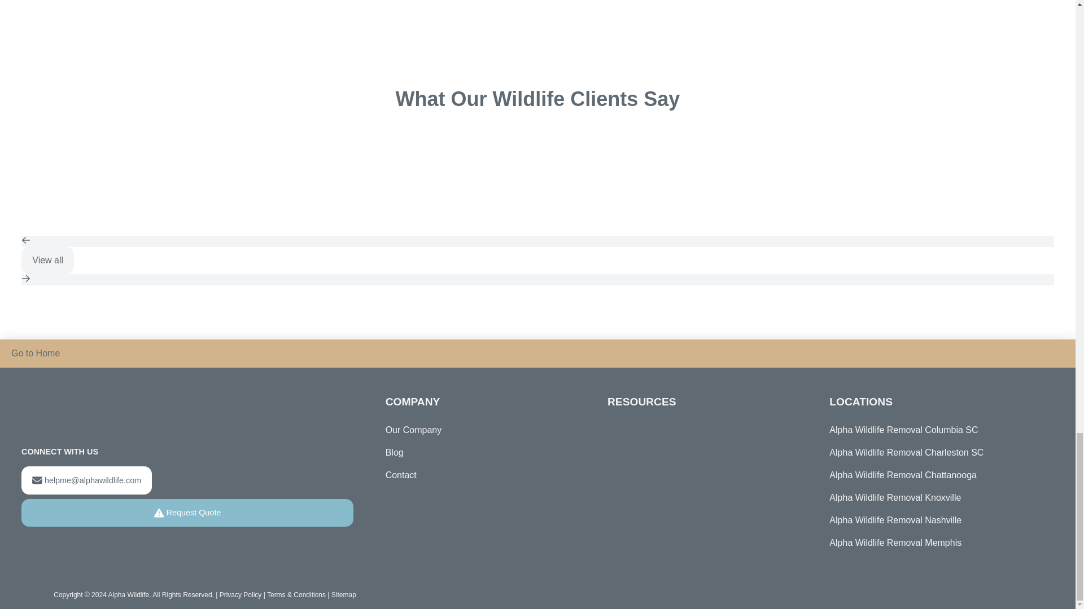 Image resolution: width=1084 pixels, height=609 pixels. Describe the element at coordinates (934, 542) in the screenshot. I see `Alpha Wildlife Removal Memphis` at that location.